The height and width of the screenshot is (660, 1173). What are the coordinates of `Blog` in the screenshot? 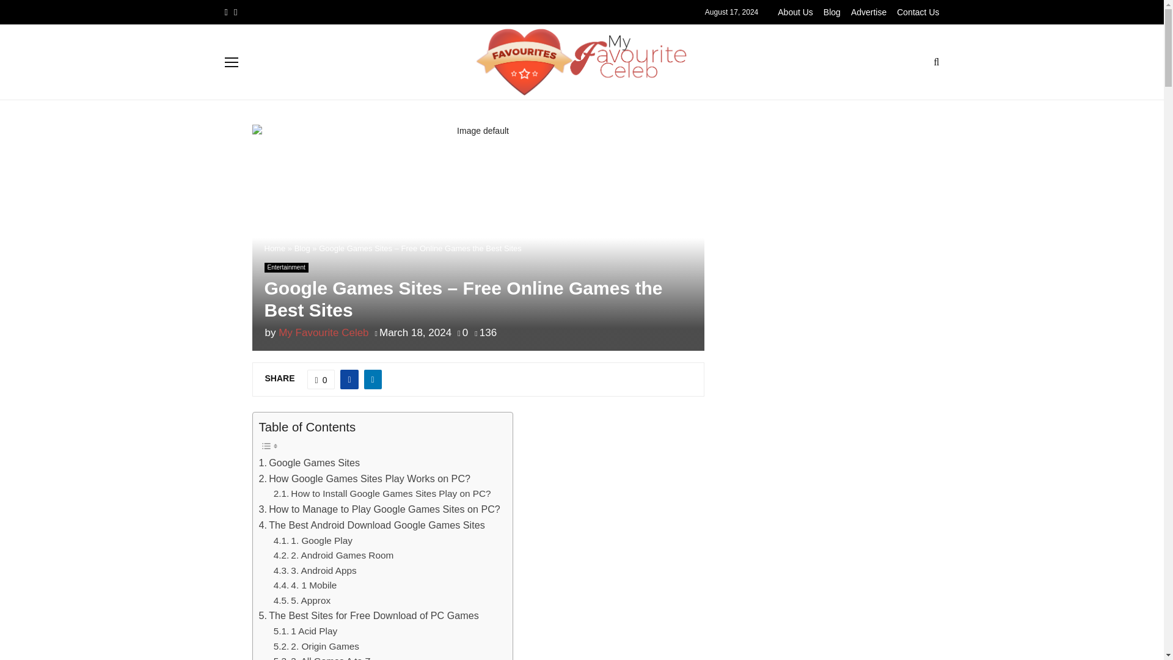 It's located at (302, 248).